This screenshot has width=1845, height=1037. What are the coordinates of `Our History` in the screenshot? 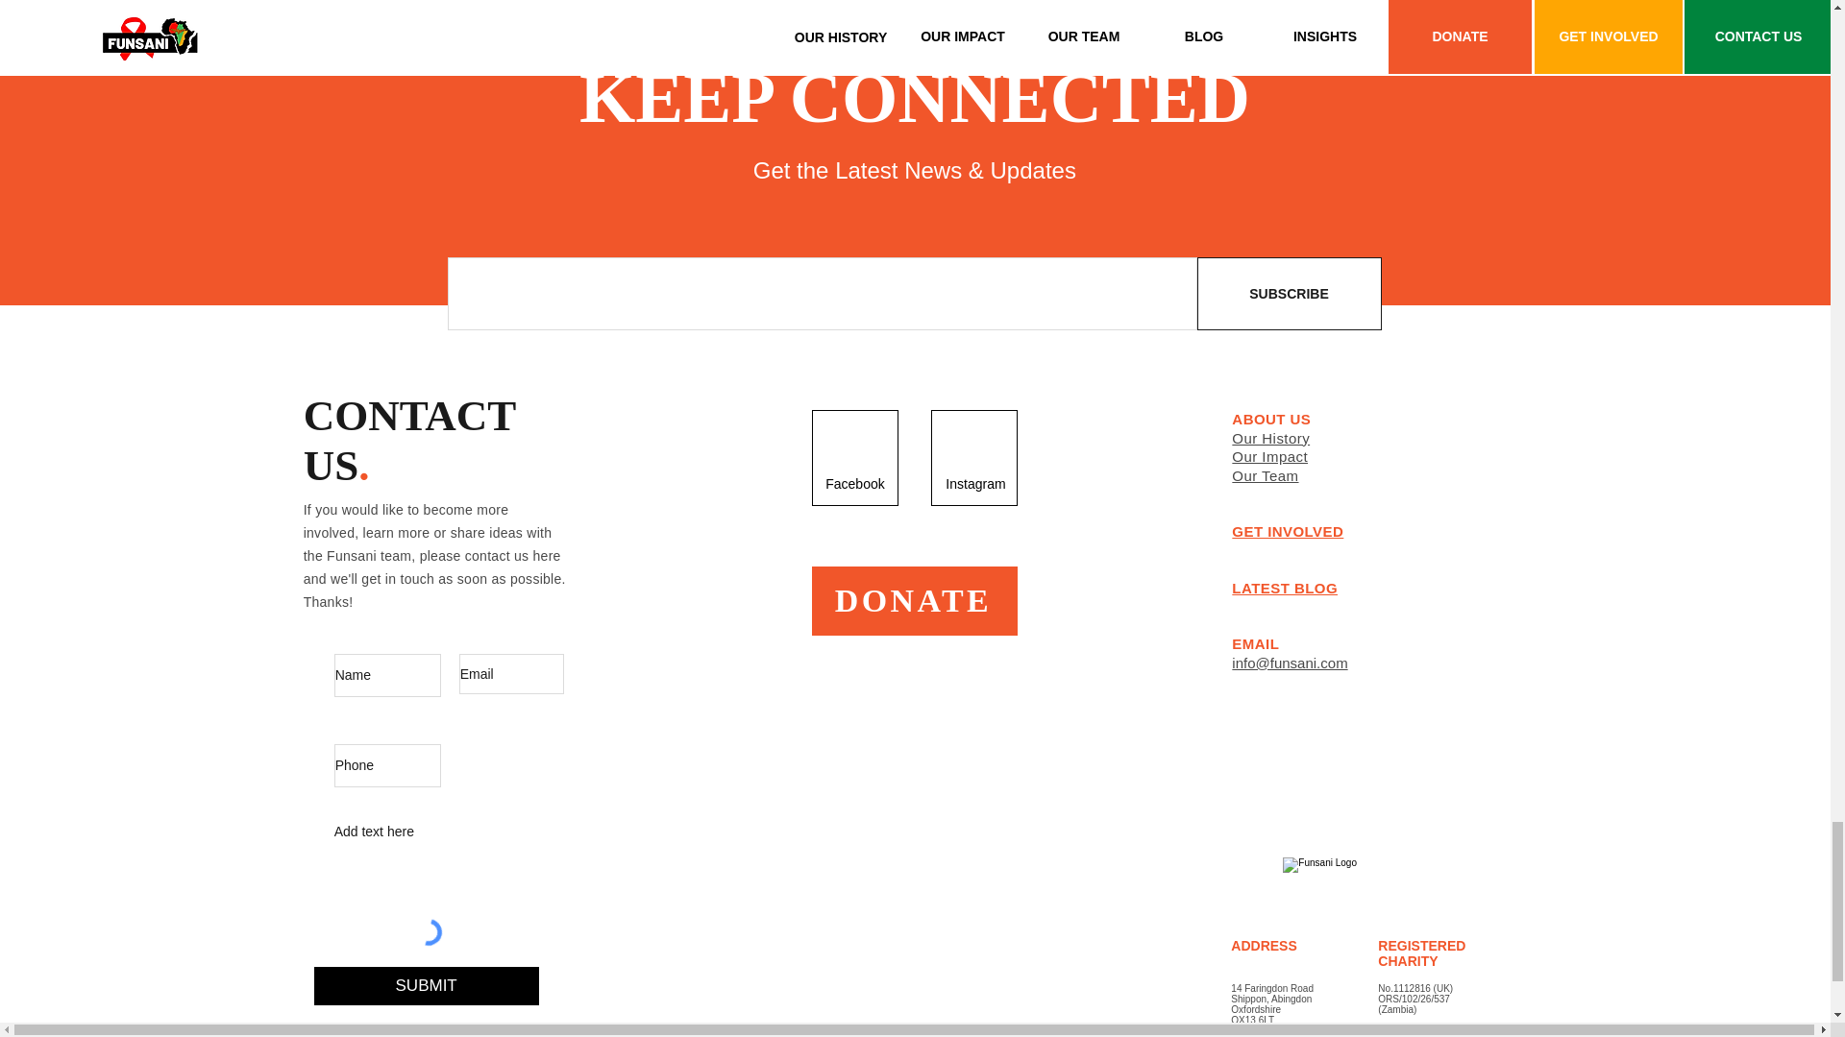 It's located at (1270, 438).